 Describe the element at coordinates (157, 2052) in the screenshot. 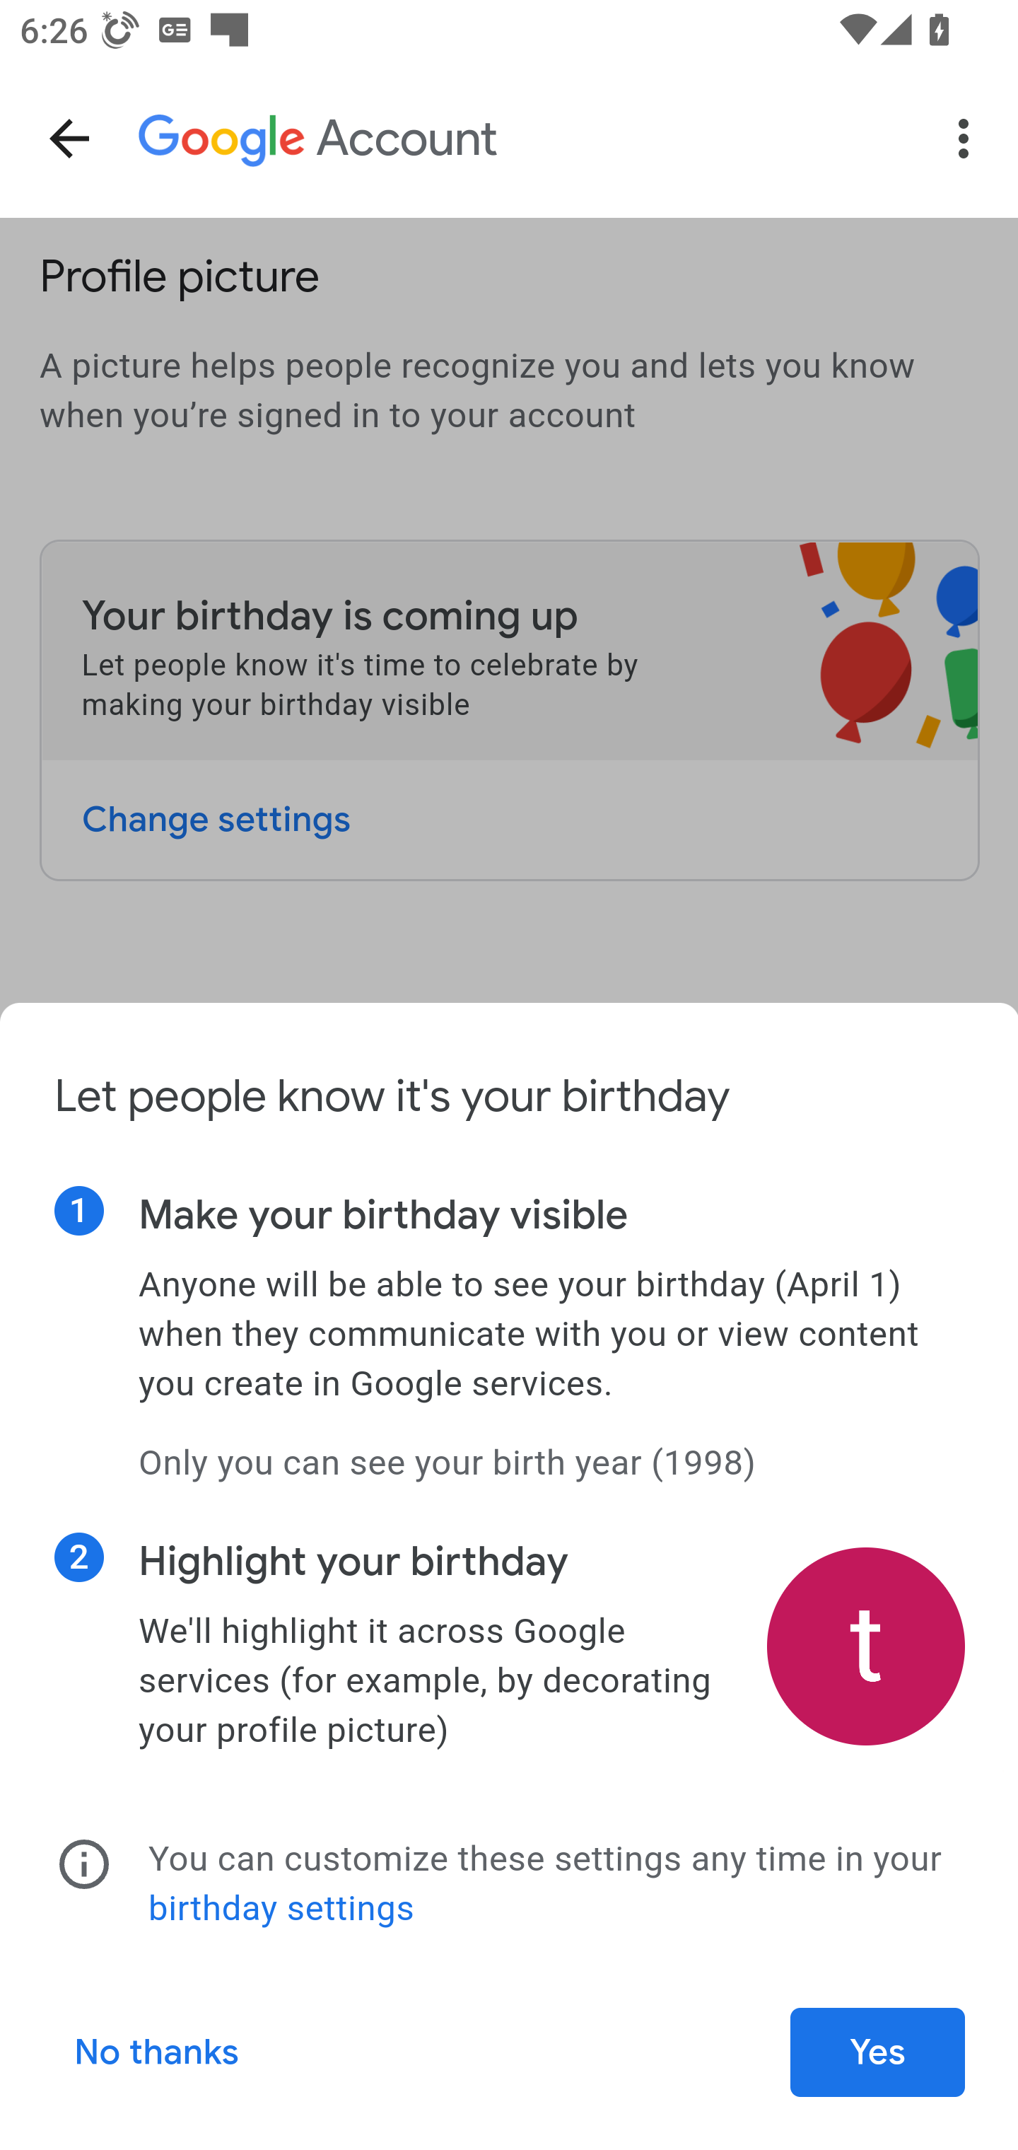

I see `No thanks` at that location.